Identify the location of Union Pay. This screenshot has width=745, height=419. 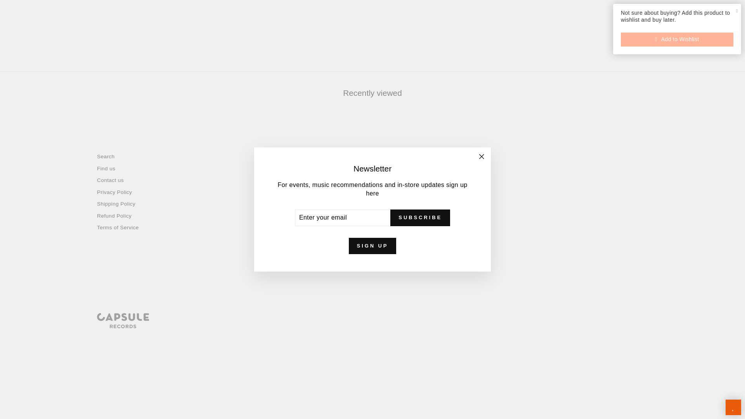
(435, 352).